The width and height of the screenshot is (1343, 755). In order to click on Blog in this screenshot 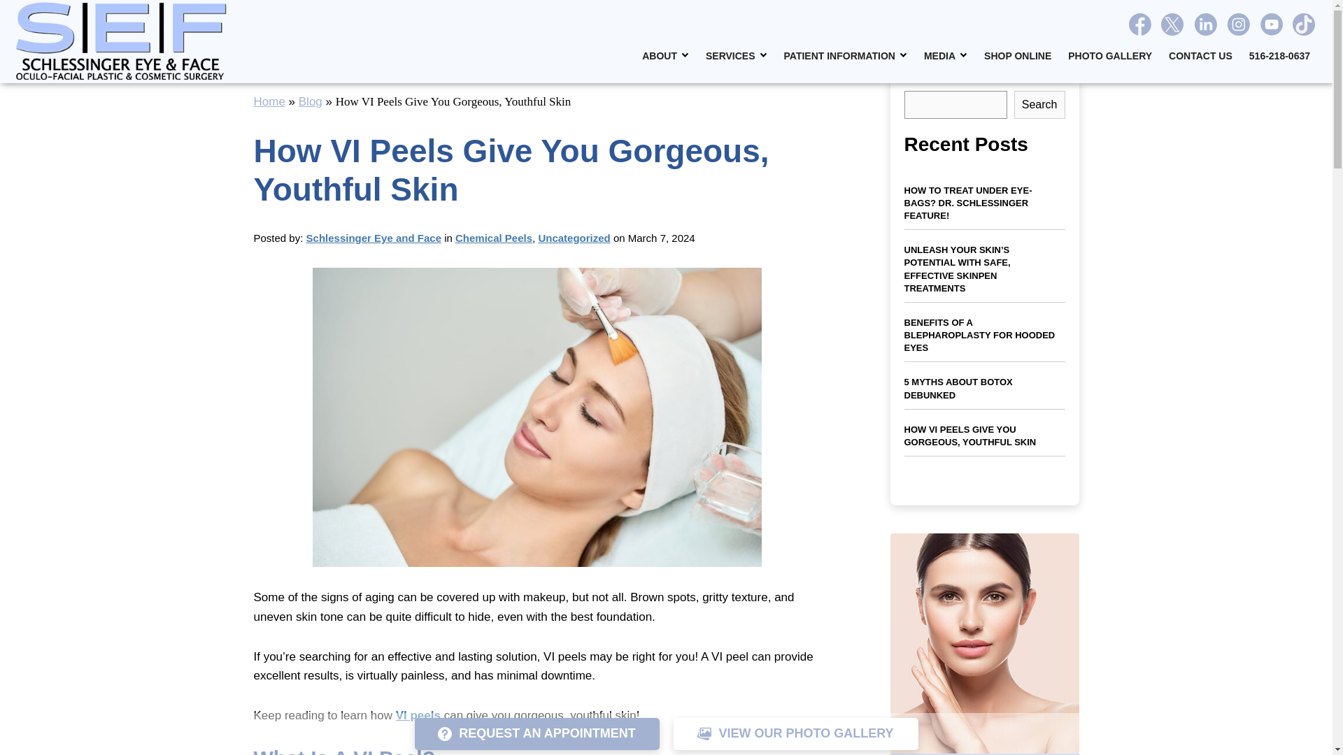, I will do `click(310, 102)`.